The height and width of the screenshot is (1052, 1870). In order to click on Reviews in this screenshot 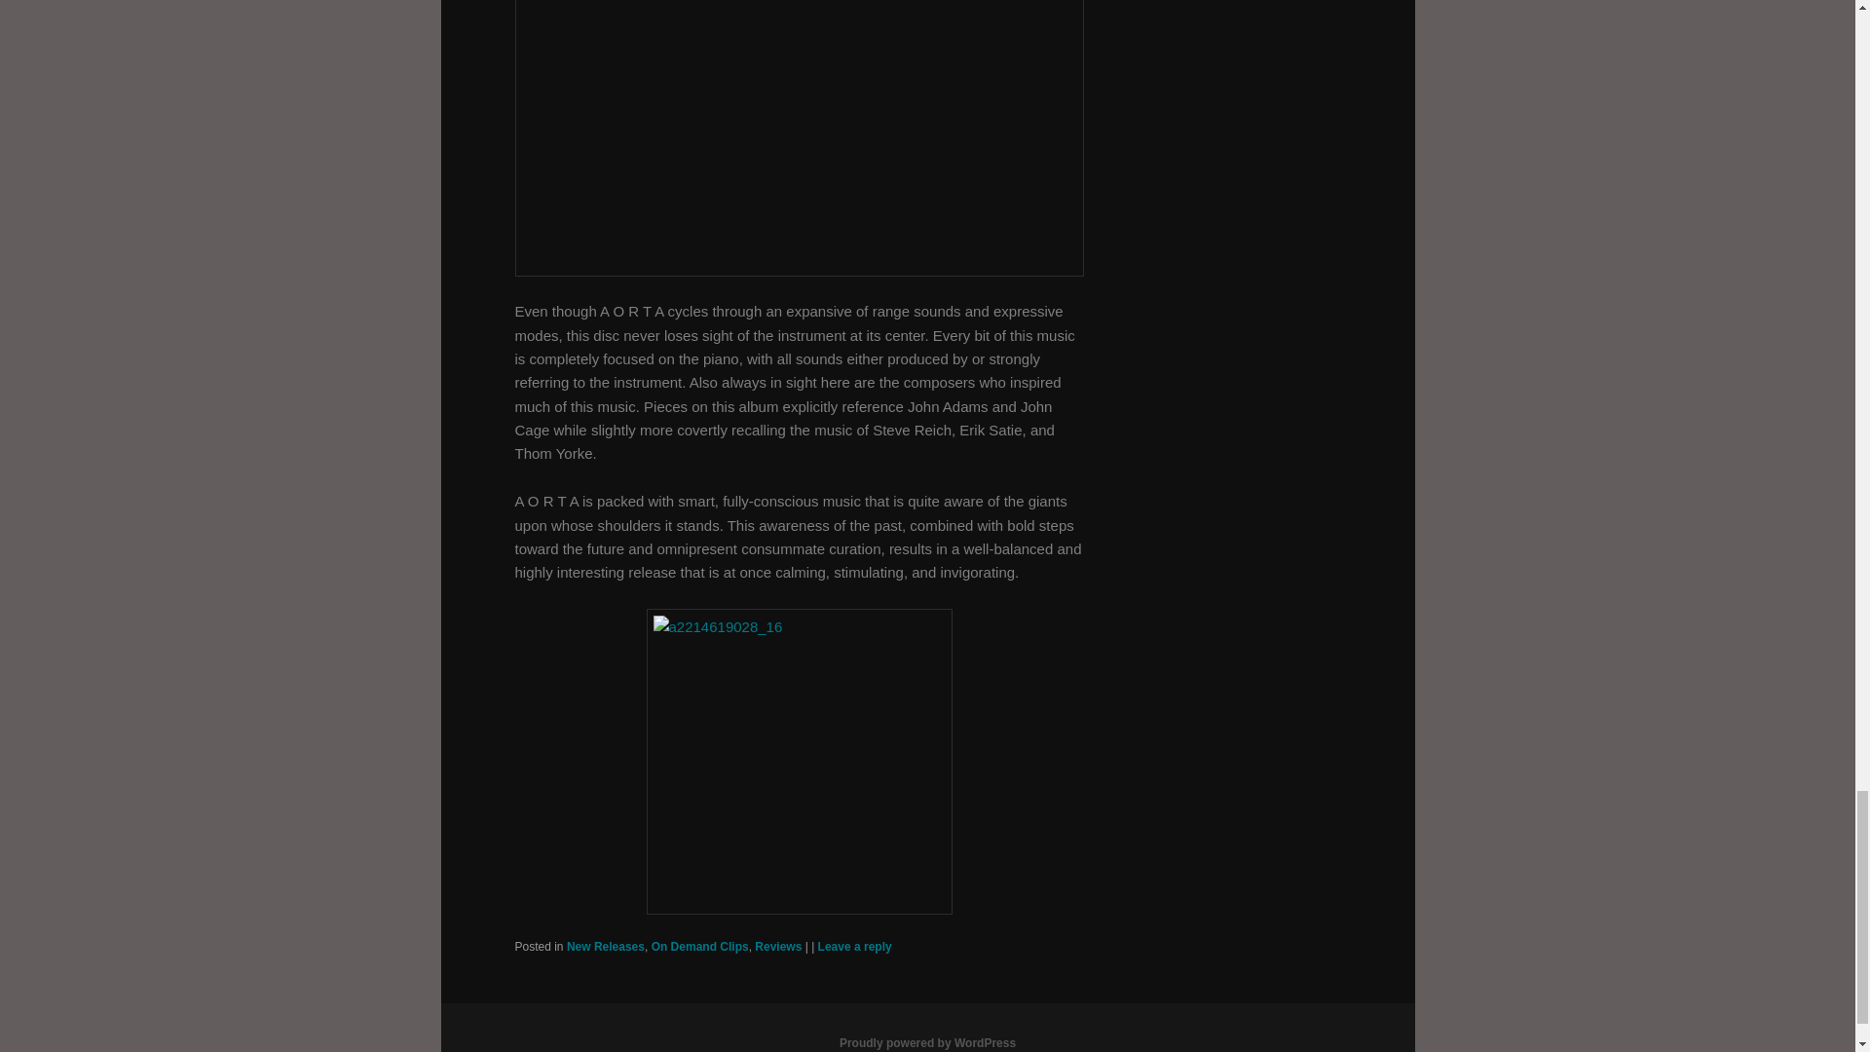, I will do `click(778, 947)`.